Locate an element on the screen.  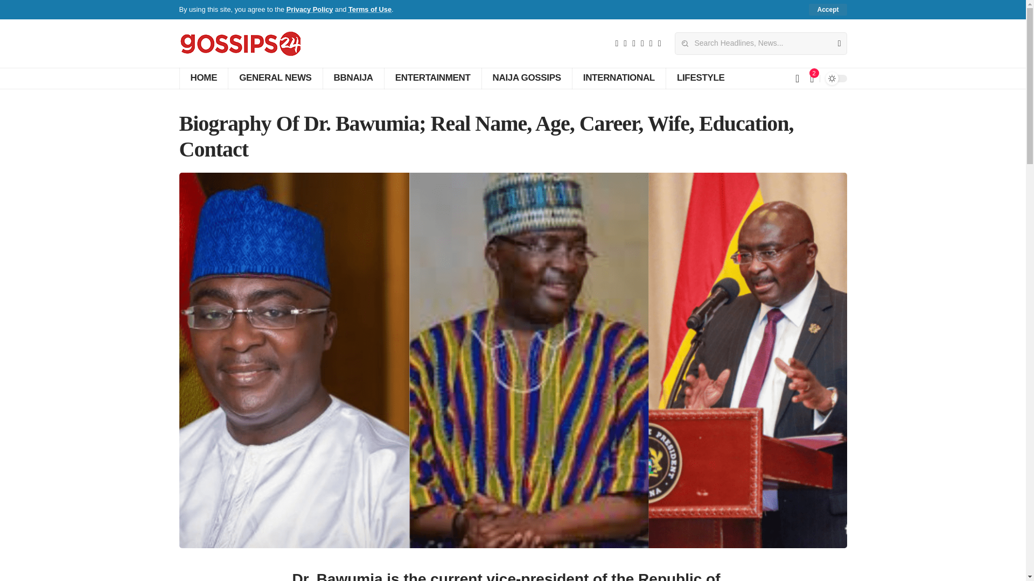
Terms of Use is located at coordinates (370, 9).